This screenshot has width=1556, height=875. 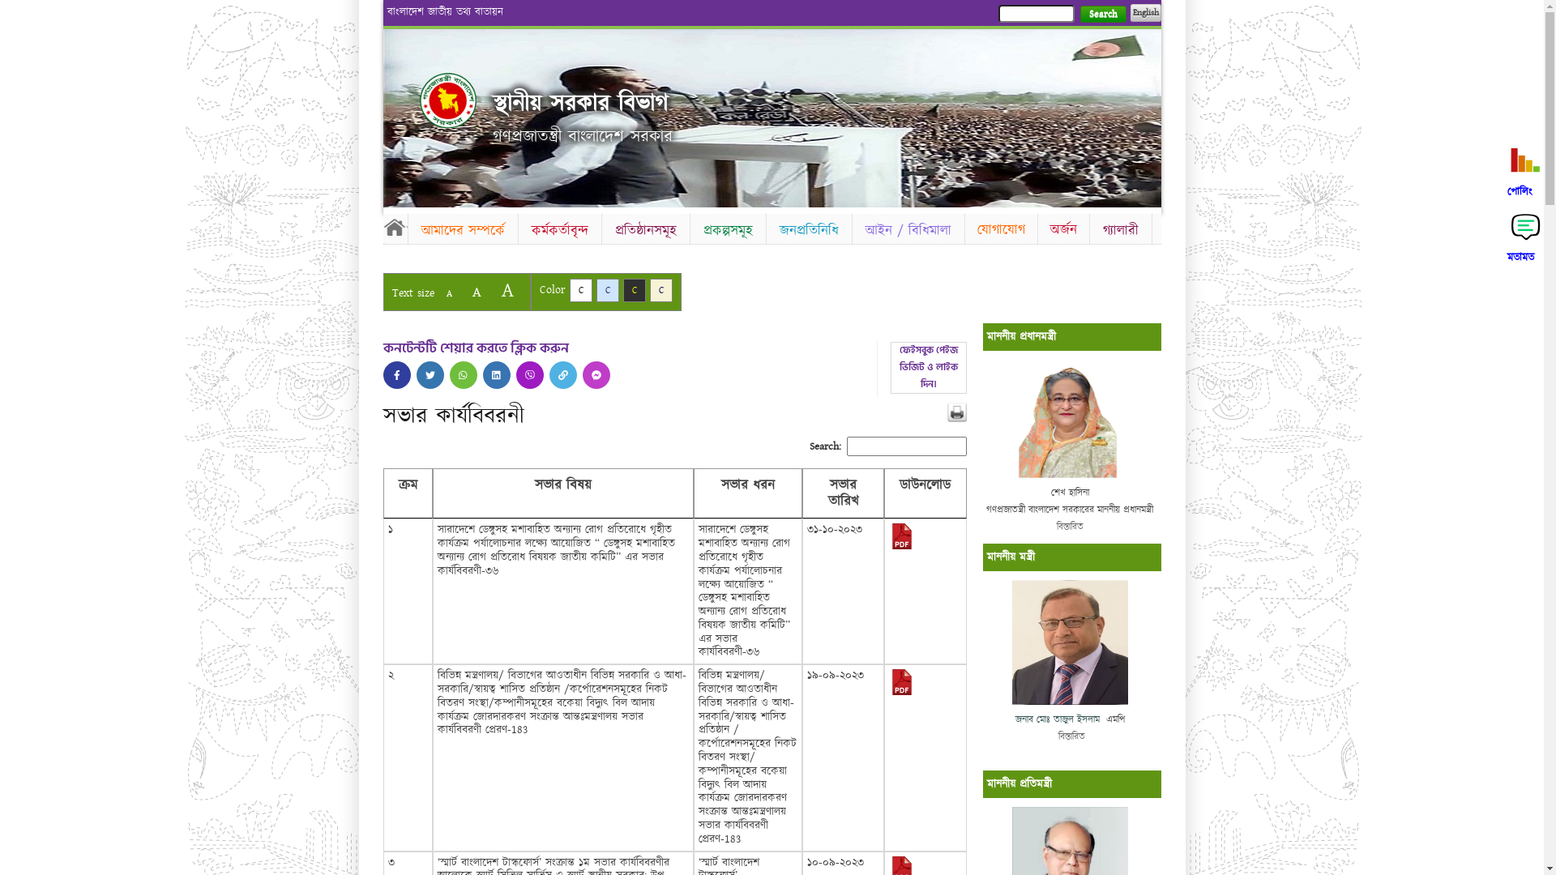 What do you see at coordinates (1145, 13) in the screenshot?
I see `English` at bounding box center [1145, 13].